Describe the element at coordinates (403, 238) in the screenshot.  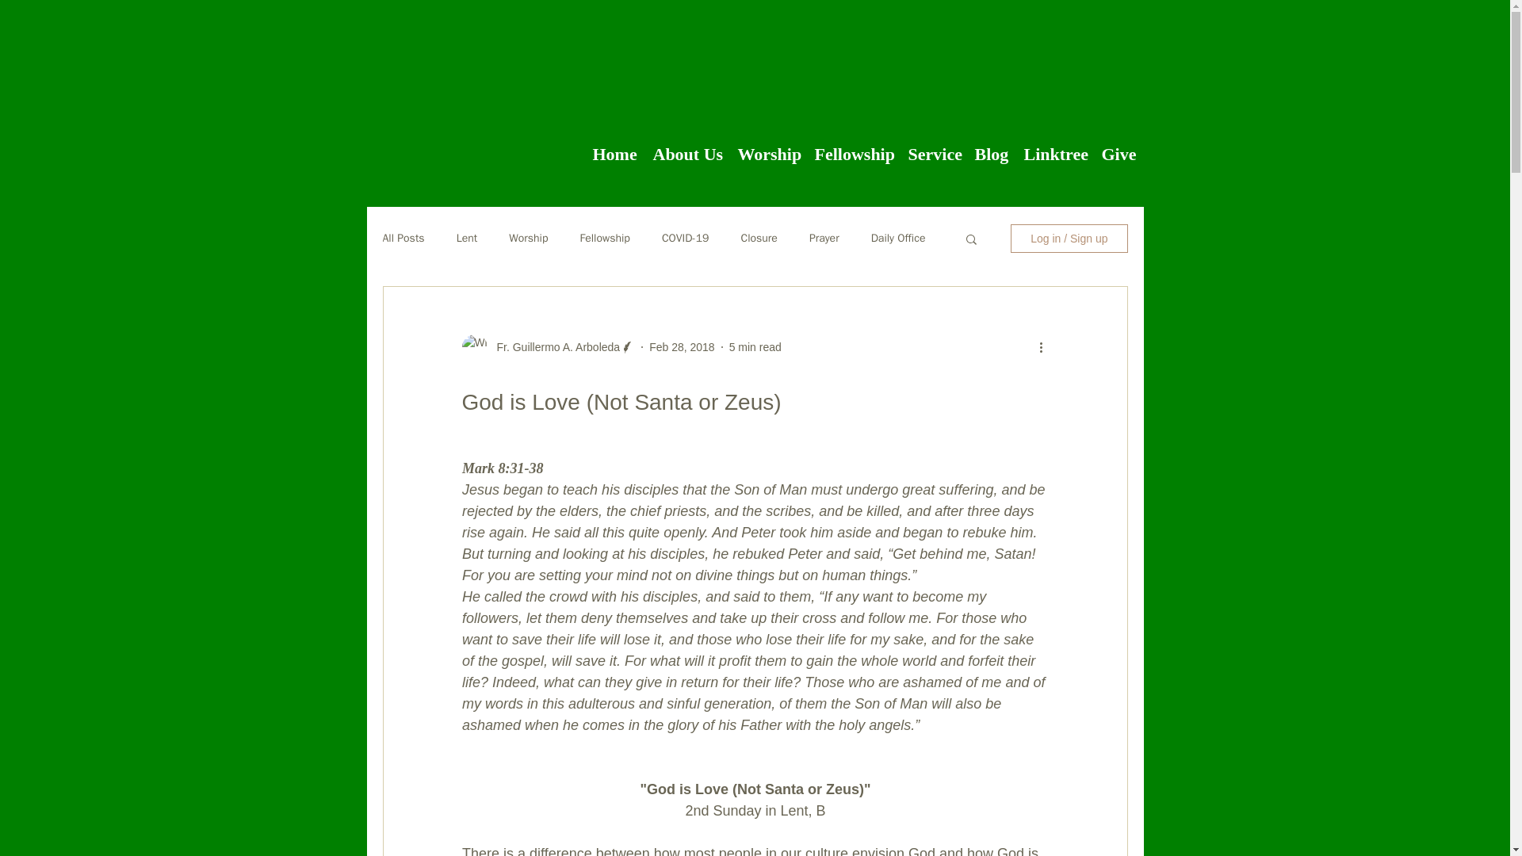
I see `All Posts` at that location.